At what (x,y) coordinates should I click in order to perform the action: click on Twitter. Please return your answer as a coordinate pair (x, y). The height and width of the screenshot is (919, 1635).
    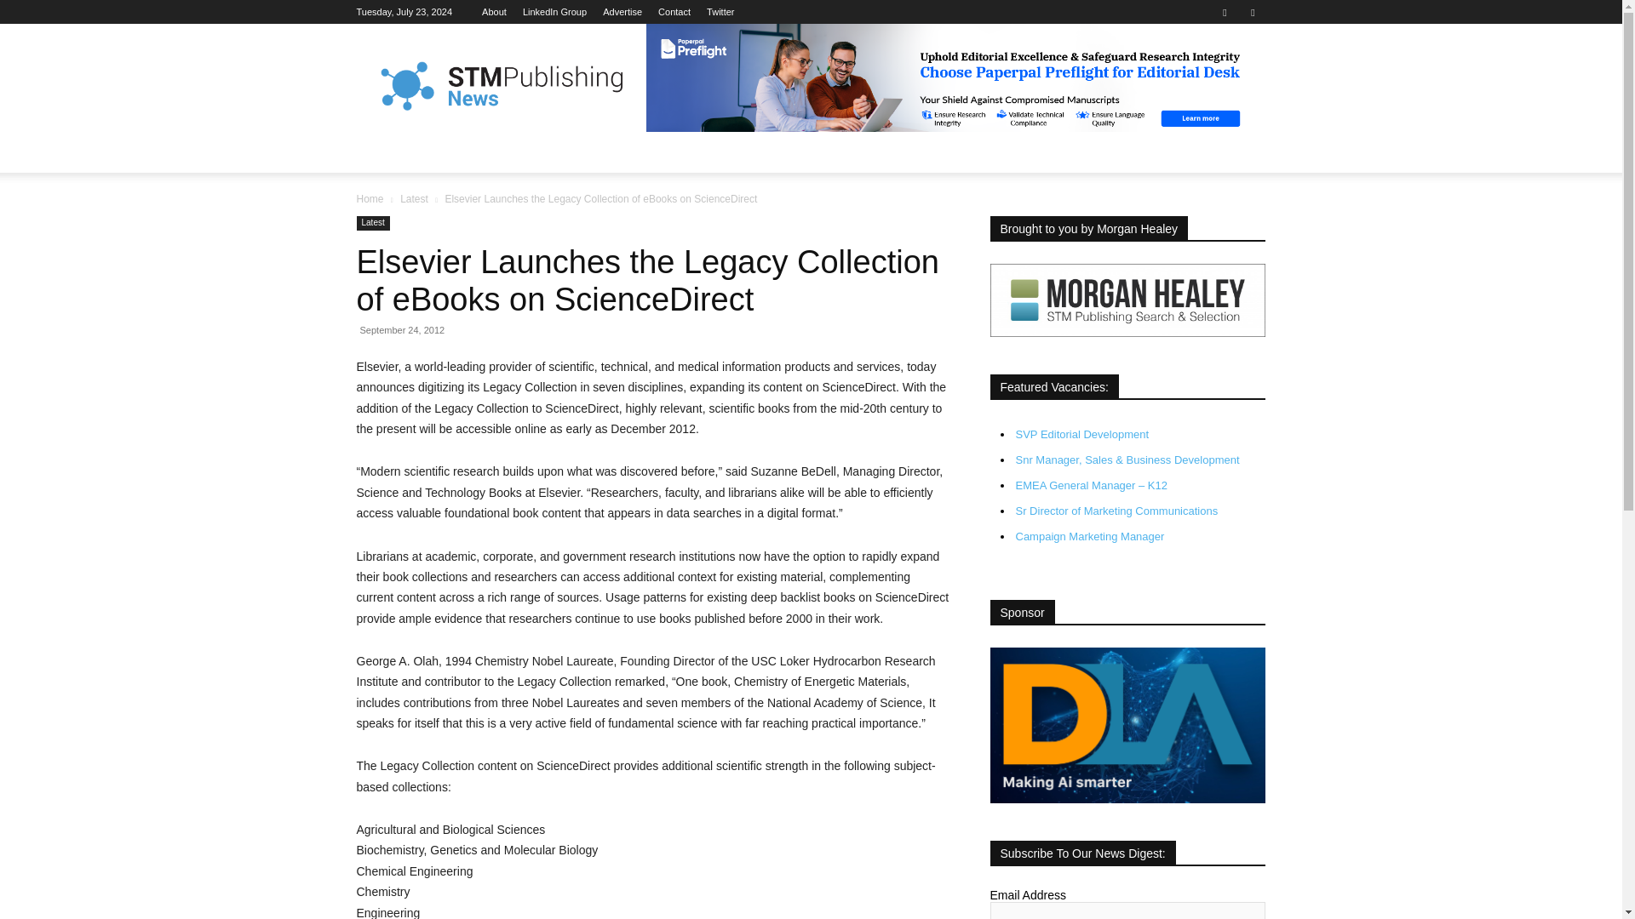
    Looking at the image, I should click on (1252, 12).